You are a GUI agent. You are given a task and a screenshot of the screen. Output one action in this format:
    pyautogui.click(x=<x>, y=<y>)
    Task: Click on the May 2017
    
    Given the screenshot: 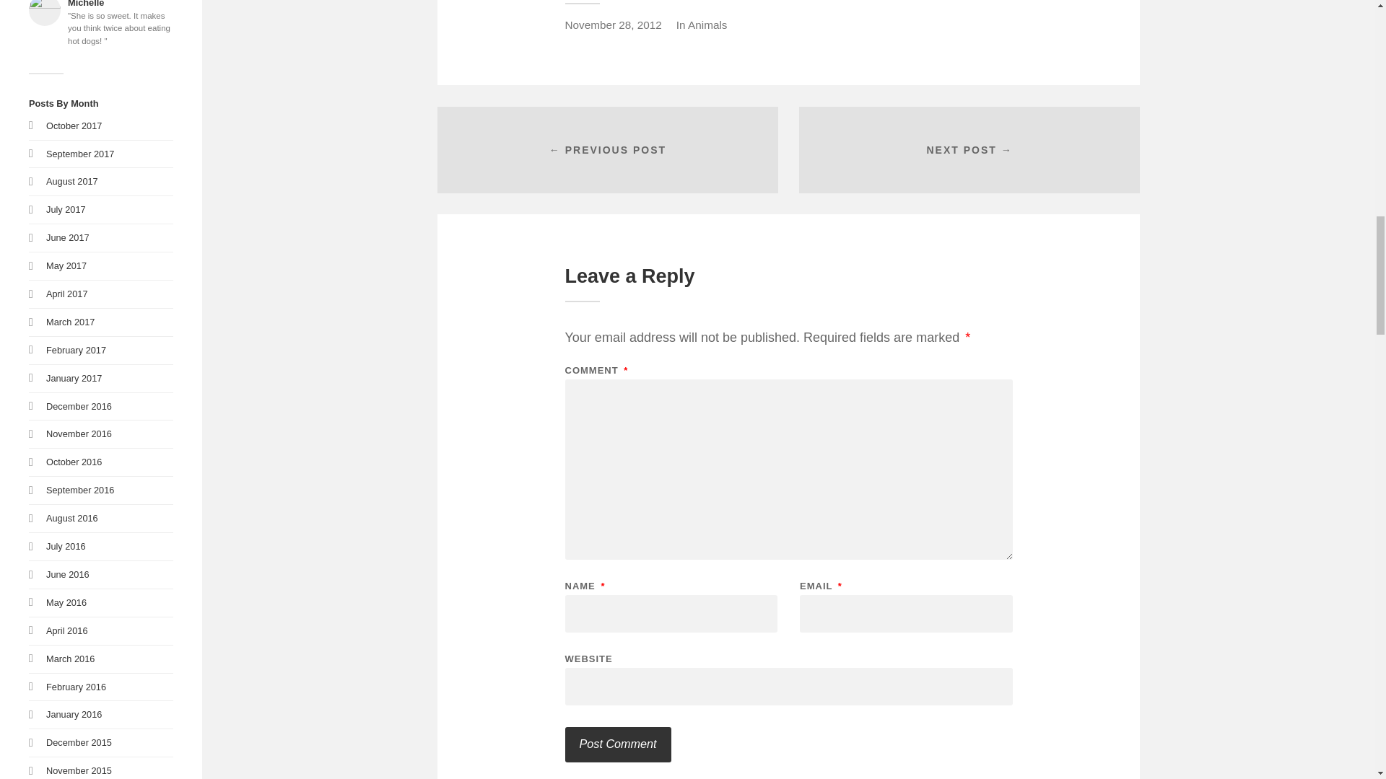 What is the action you would take?
    pyautogui.click(x=66, y=265)
    